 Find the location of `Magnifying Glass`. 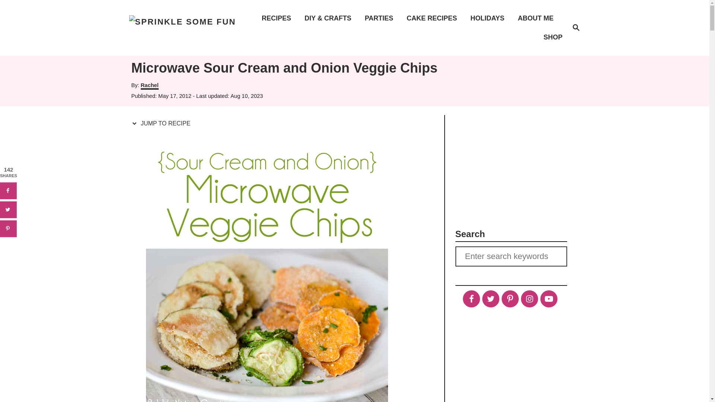

Magnifying Glass is located at coordinates (381, 18).